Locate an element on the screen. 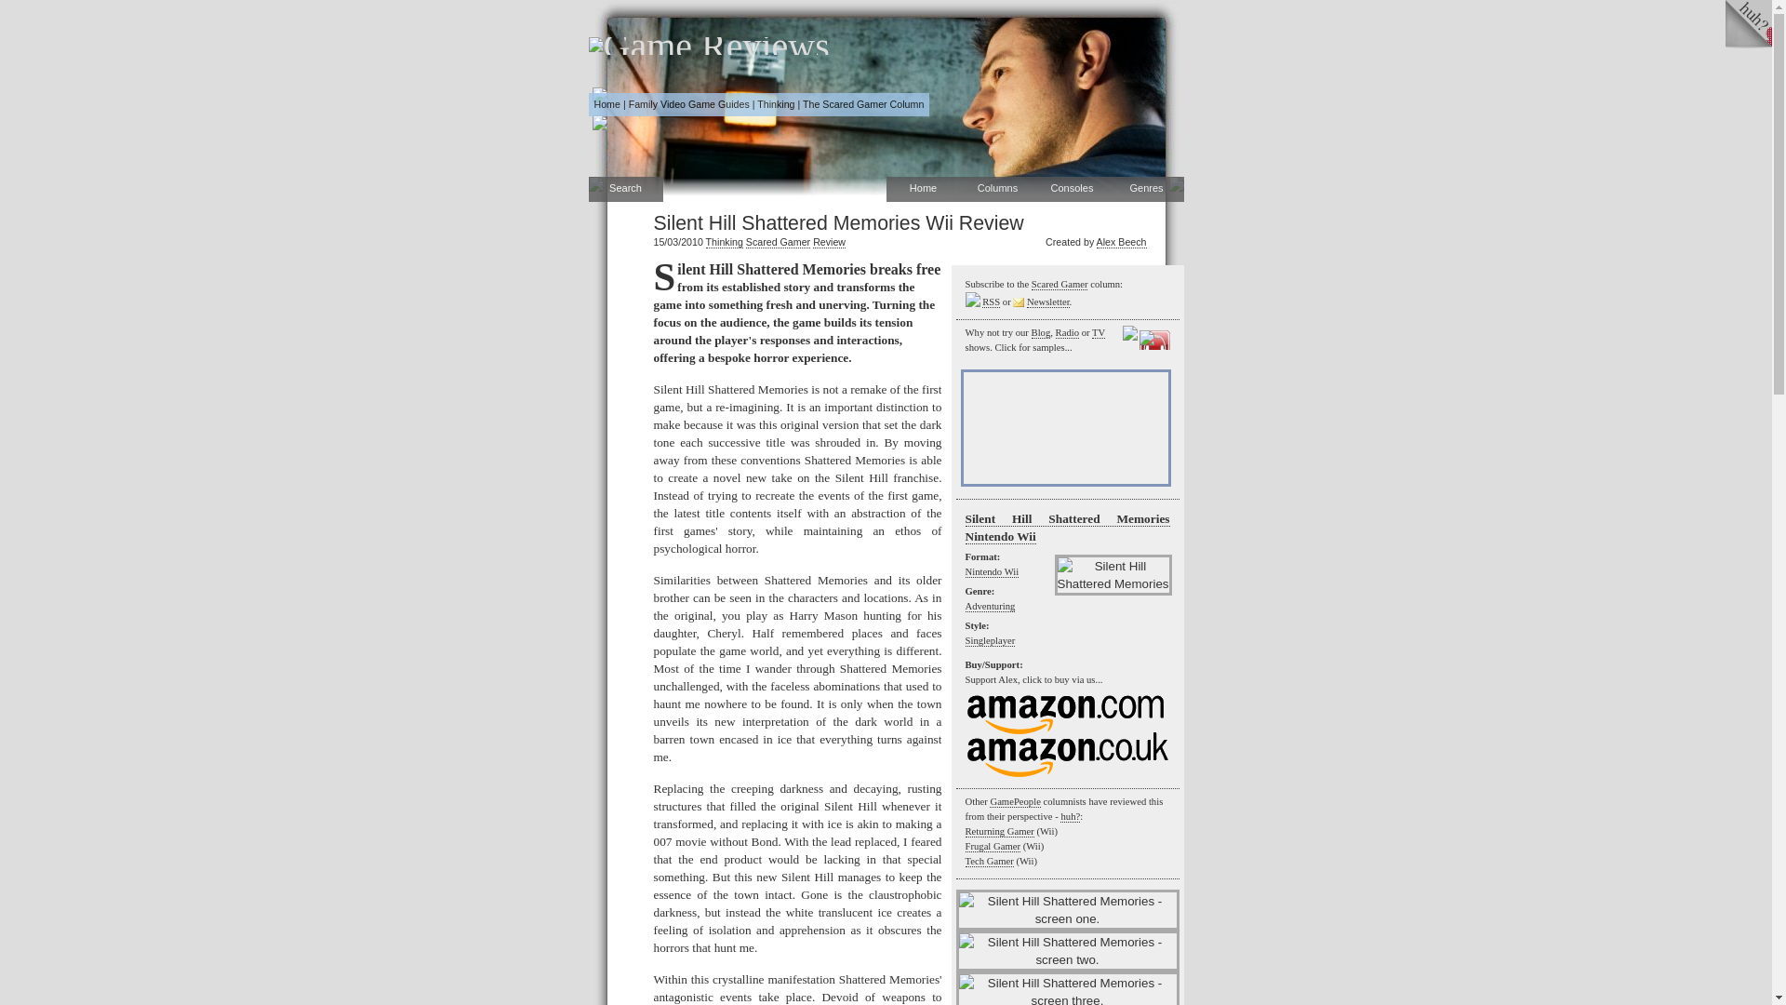 The width and height of the screenshot is (1786, 1005). Thinking is located at coordinates (724, 242).